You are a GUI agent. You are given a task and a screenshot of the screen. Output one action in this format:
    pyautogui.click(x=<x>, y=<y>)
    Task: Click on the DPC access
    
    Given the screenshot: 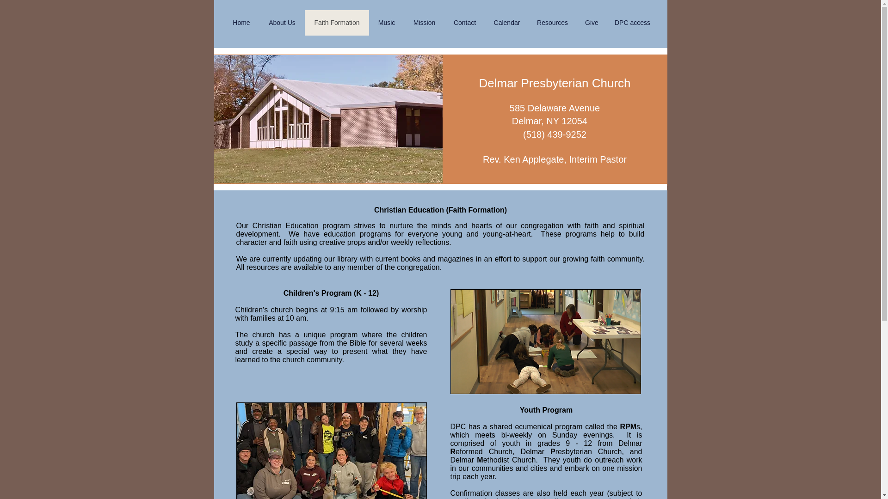 What is the action you would take?
    pyautogui.click(x=632, y=22)
    